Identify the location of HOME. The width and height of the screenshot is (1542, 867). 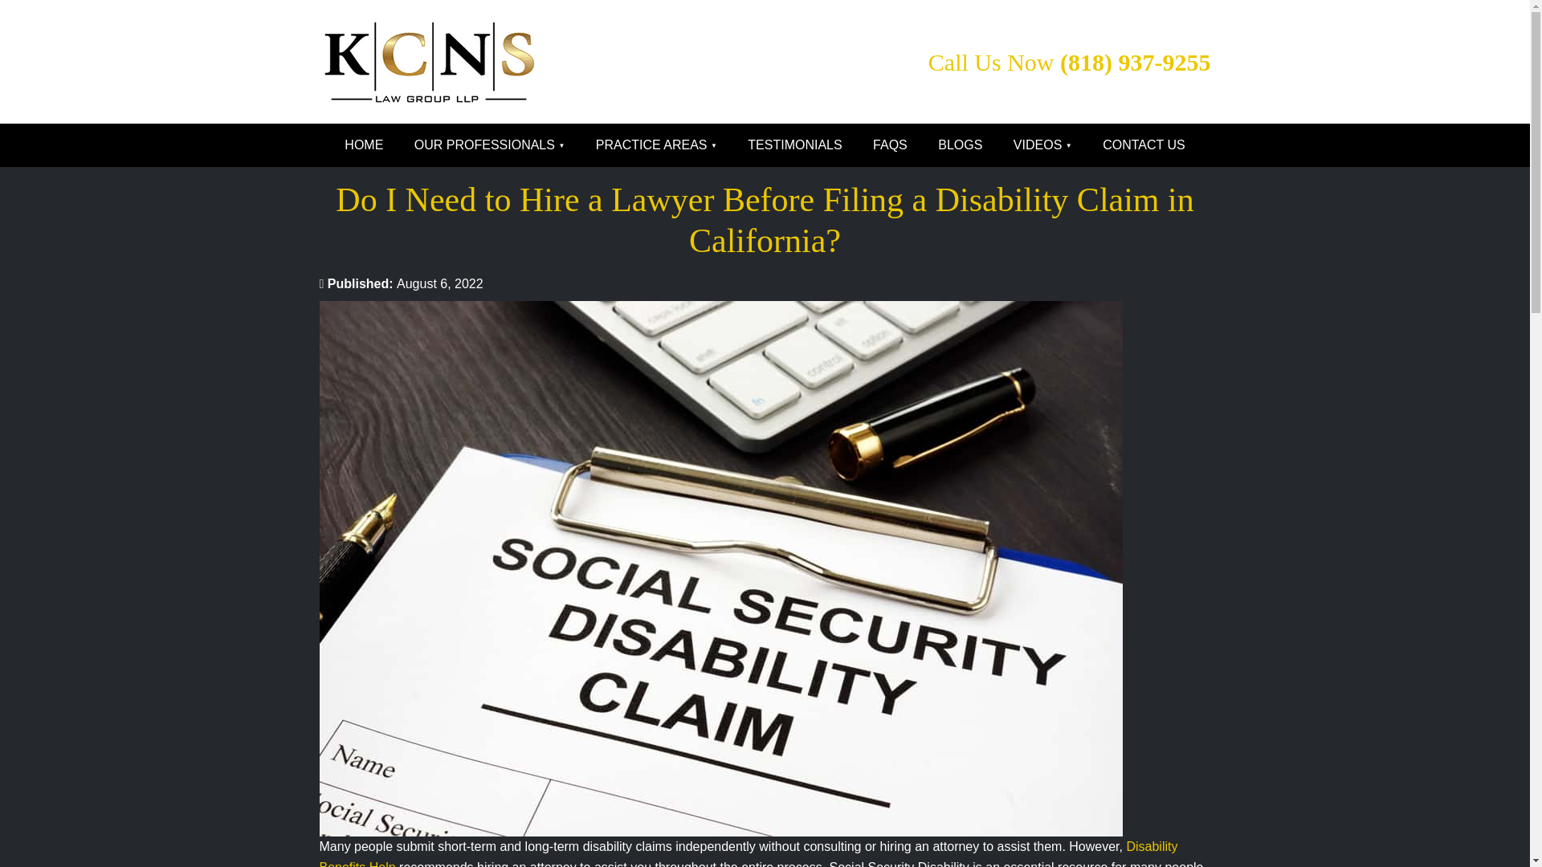
(363, 145).